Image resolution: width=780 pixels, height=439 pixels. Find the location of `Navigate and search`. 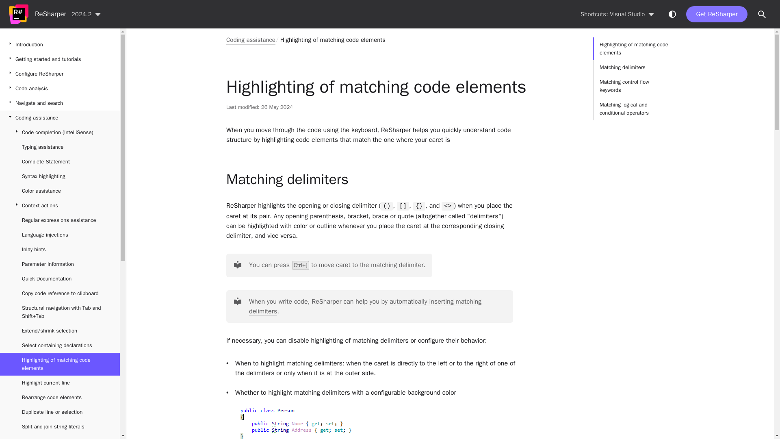

Navigate and search is located at coordinates (60, 103).